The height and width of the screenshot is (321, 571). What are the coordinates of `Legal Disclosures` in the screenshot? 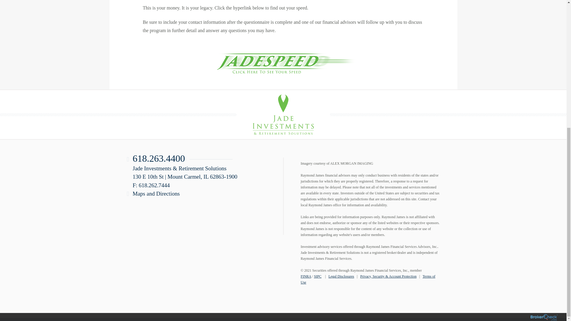 It's located at (341, 276).